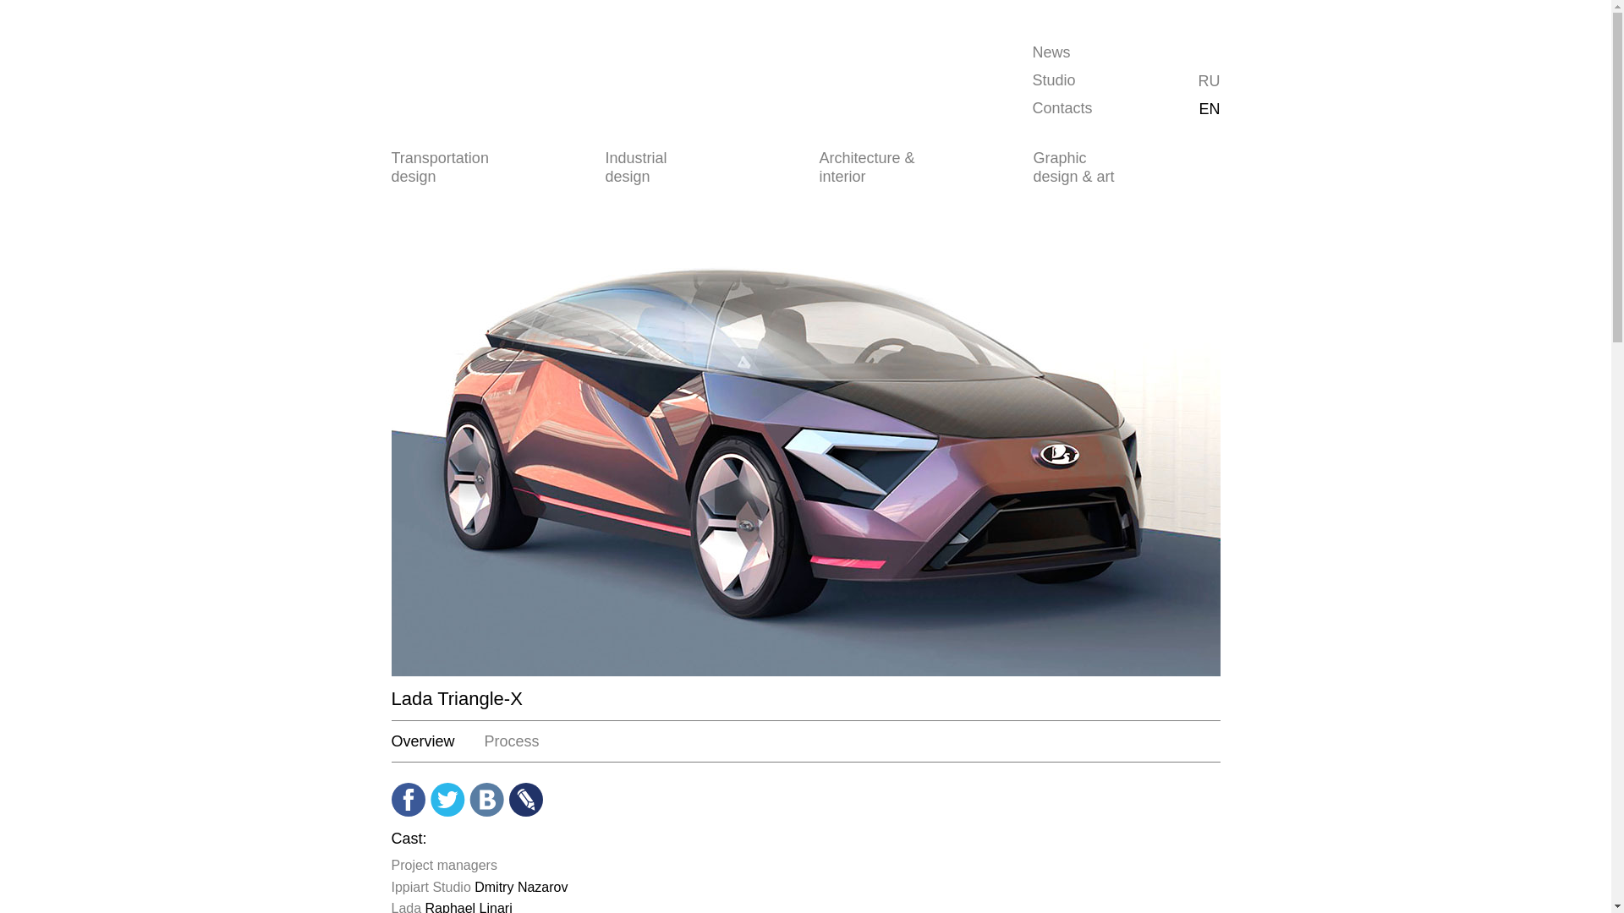  What do you see at coordinates (462, 77) in the screenshot?
I see `ippiart` at bounding box center [462, 77].